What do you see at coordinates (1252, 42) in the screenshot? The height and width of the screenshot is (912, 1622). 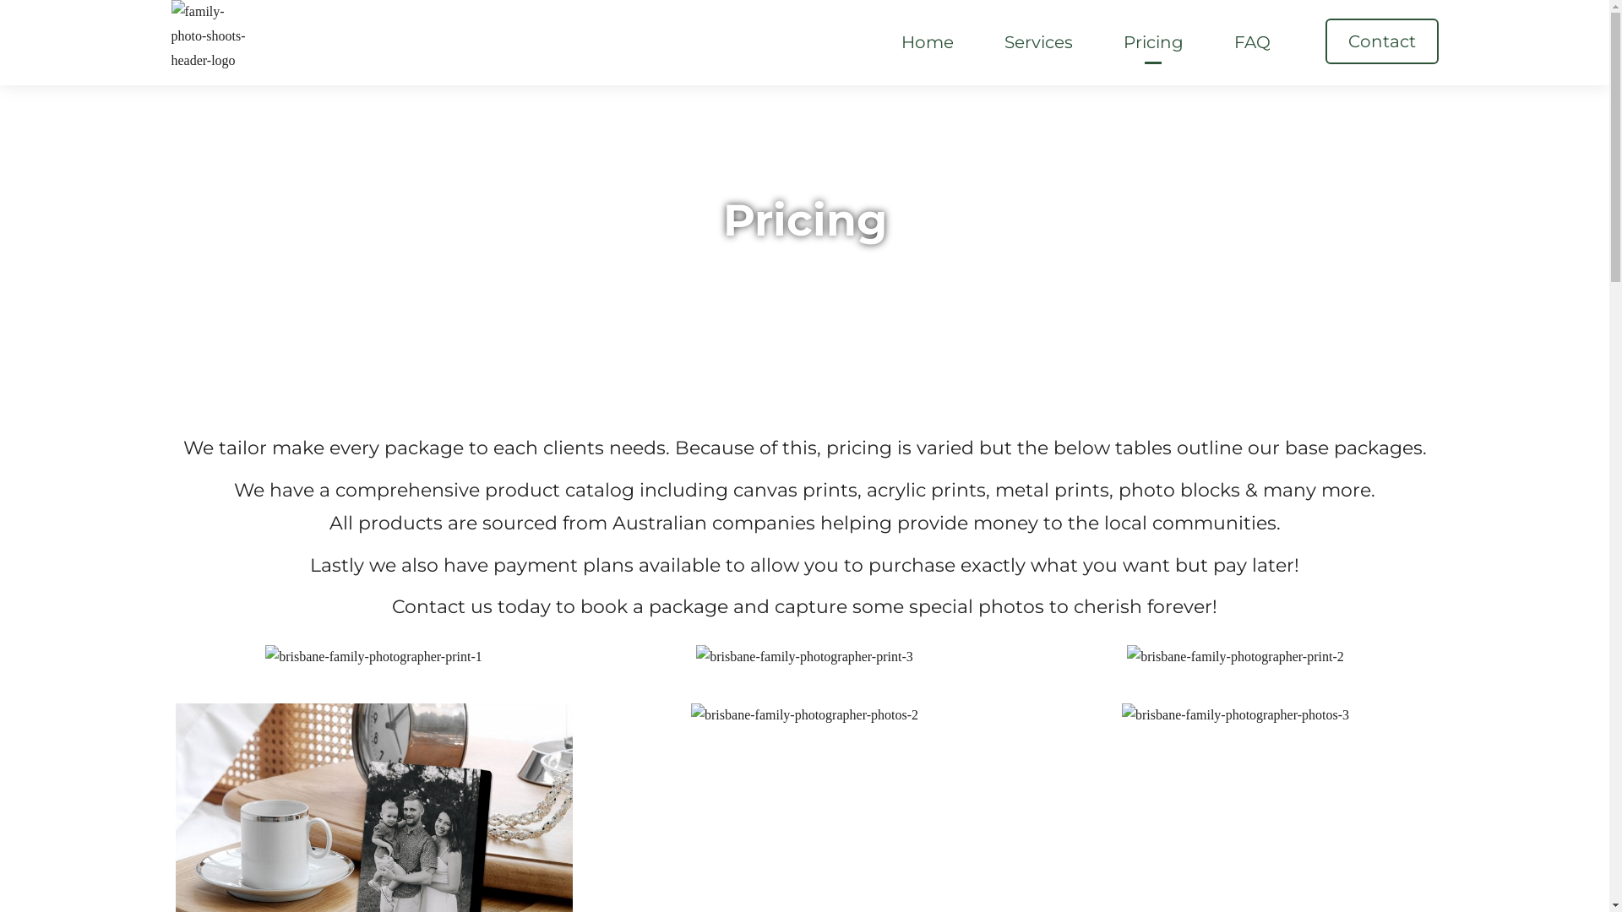 I see `FAQ` at bounding box center [1252, 42].